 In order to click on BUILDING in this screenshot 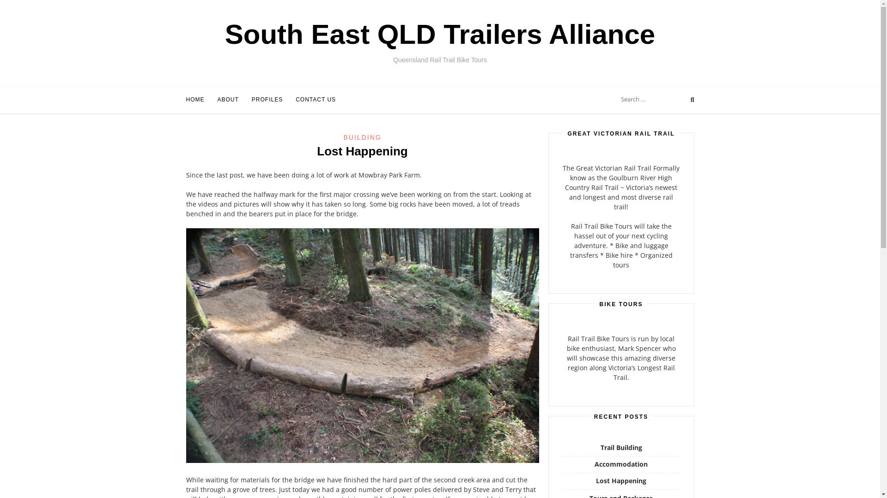, I will do `click(362, 137)`.